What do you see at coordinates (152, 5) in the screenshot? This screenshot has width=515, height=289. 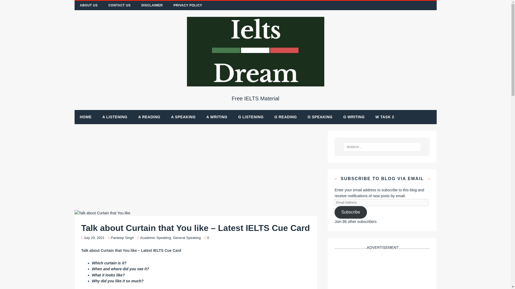 I see `DISCLAIMER` at bounding box center [152, 5].